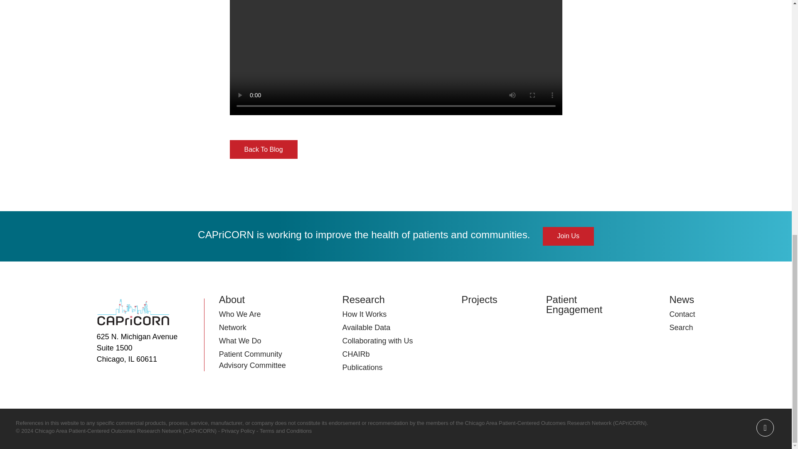  What do you see at coordinates (362, 368) in the screenshot?
I see `Publications` at bounding box center [362, 368].